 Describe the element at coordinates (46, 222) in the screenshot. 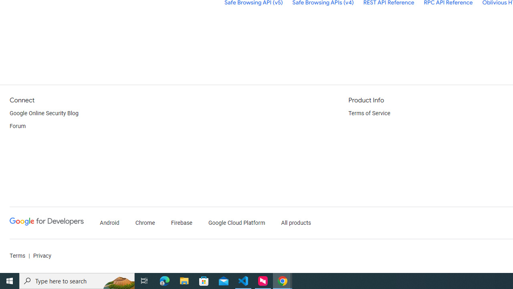

I see `Google Developers` at that location.